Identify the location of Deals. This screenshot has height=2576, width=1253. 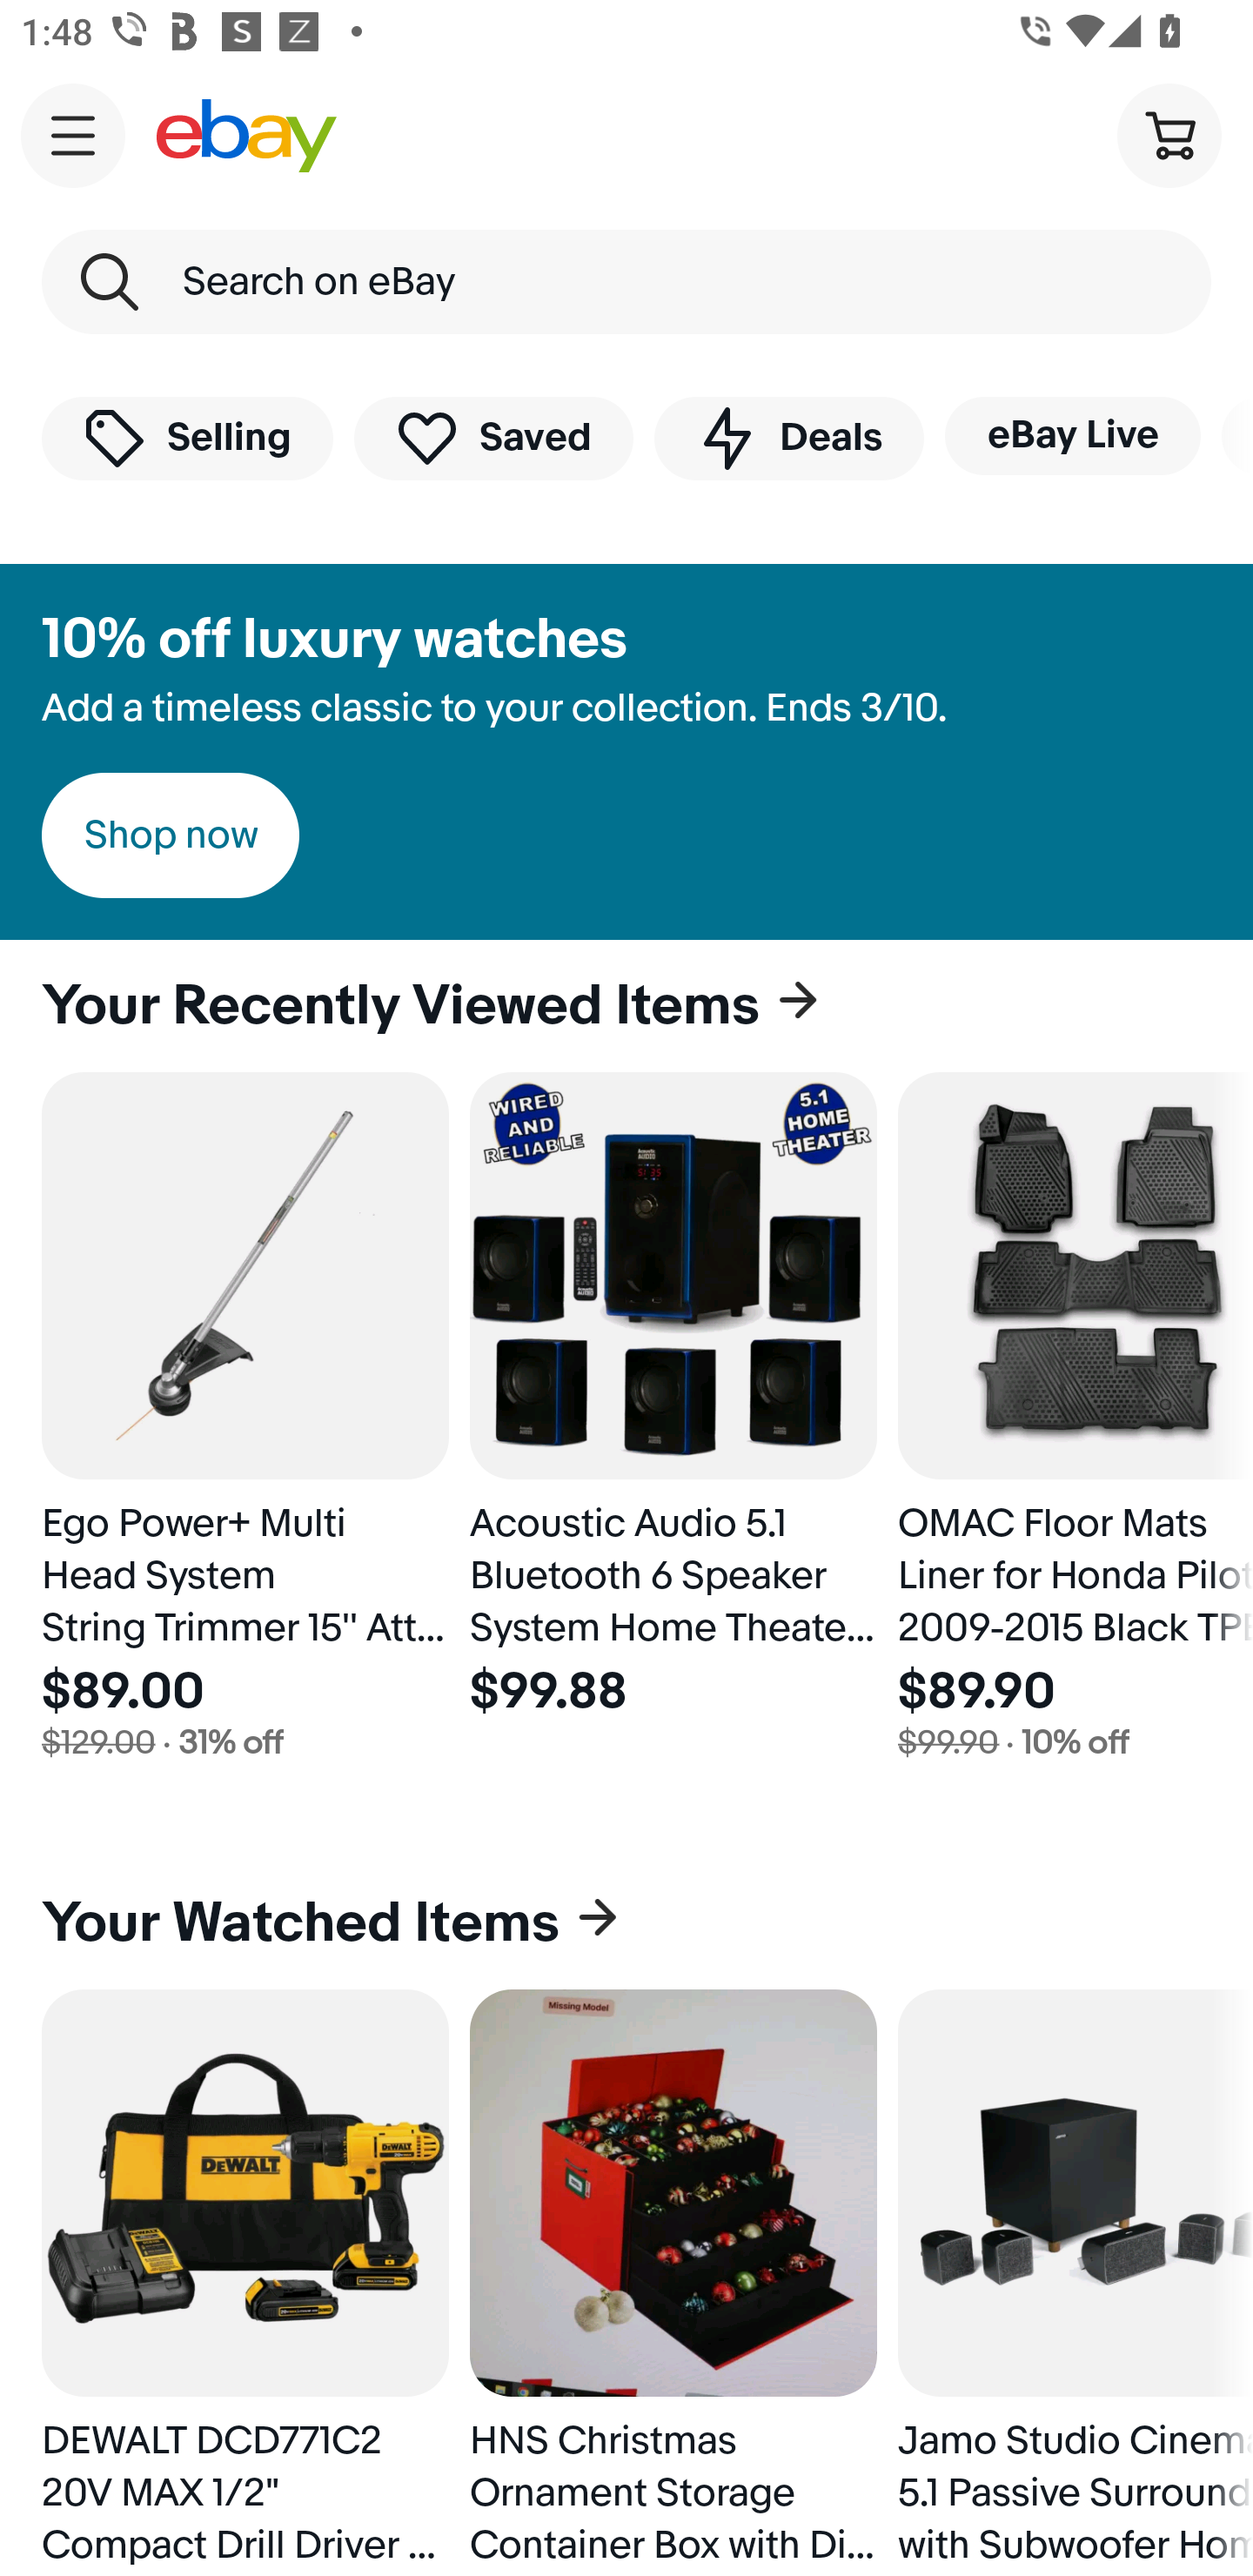
(788, 437).